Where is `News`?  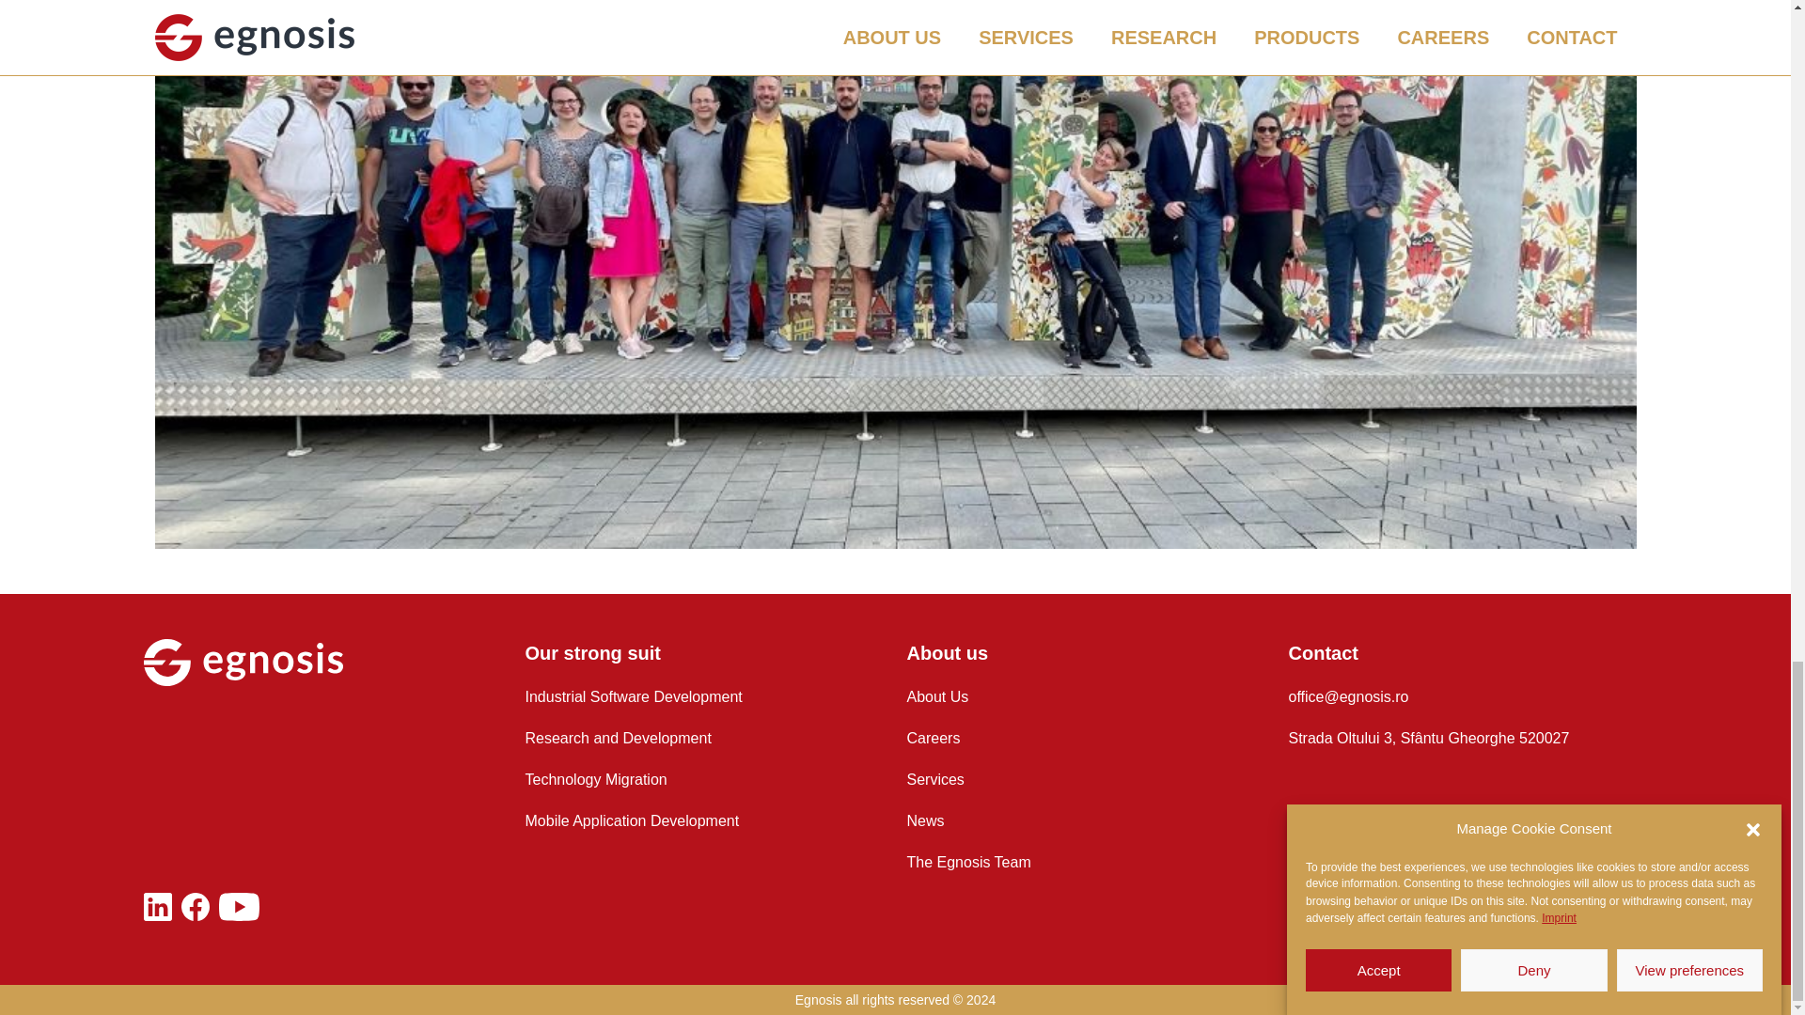
News is located at coordinates (1085, 820).